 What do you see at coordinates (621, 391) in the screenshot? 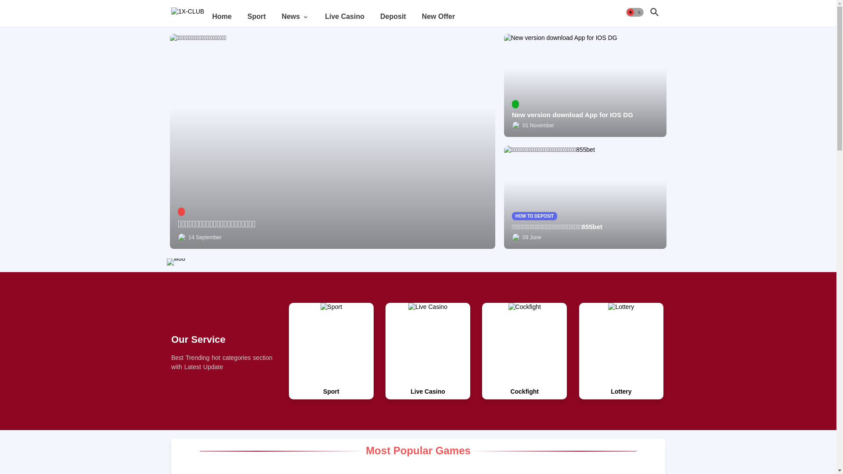
I see `Lottery` at bounding box center [621, 391].